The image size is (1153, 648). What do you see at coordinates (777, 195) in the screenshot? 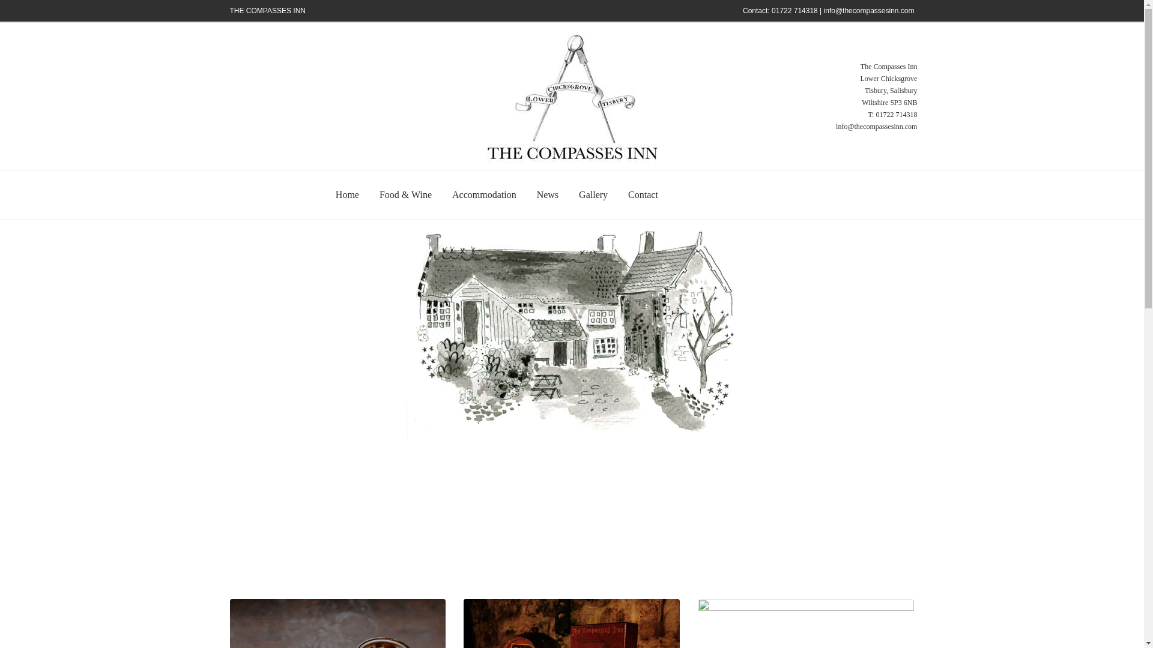
I see `BOOK TABLE` at bounding box center [777, 195].